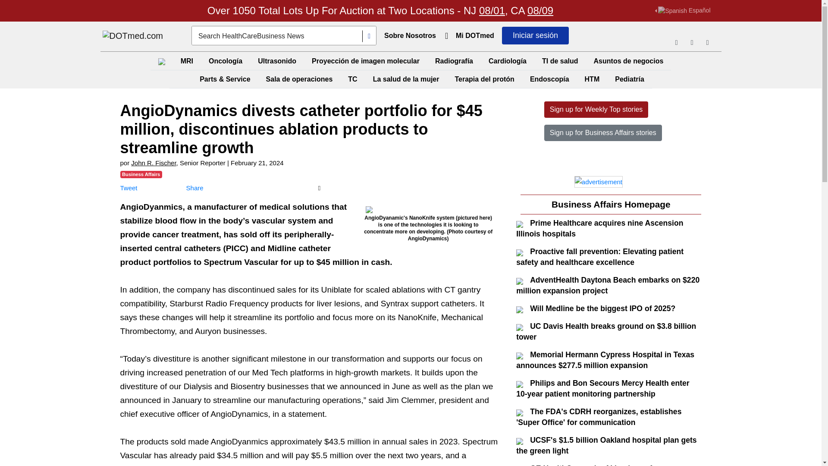 This screenshot has width=828, height=466. I want to click on More news from John R. Fischer, so click(153, 163).